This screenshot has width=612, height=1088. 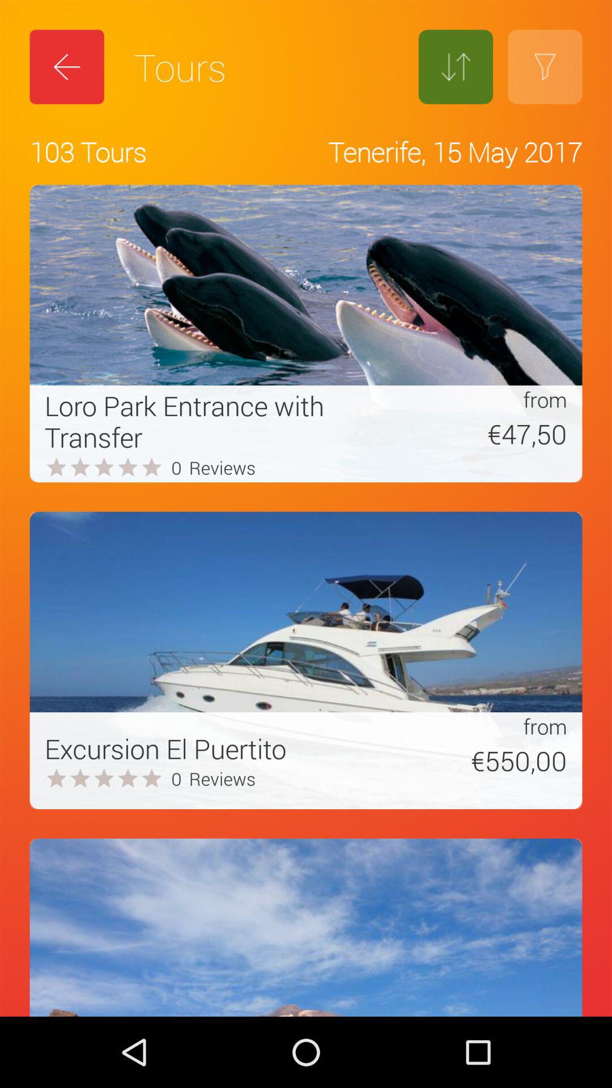 What do you see at coordinates (473, 760) in the screenshot?
I see `turn off the icon below from item` at bounding box center [473, 760].